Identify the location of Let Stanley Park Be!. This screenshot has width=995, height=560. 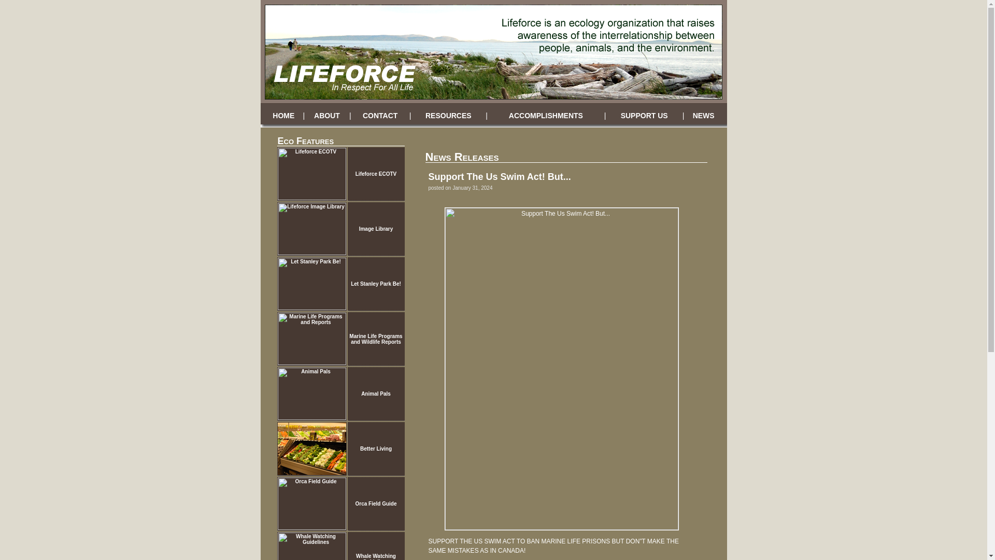
(376, 284).